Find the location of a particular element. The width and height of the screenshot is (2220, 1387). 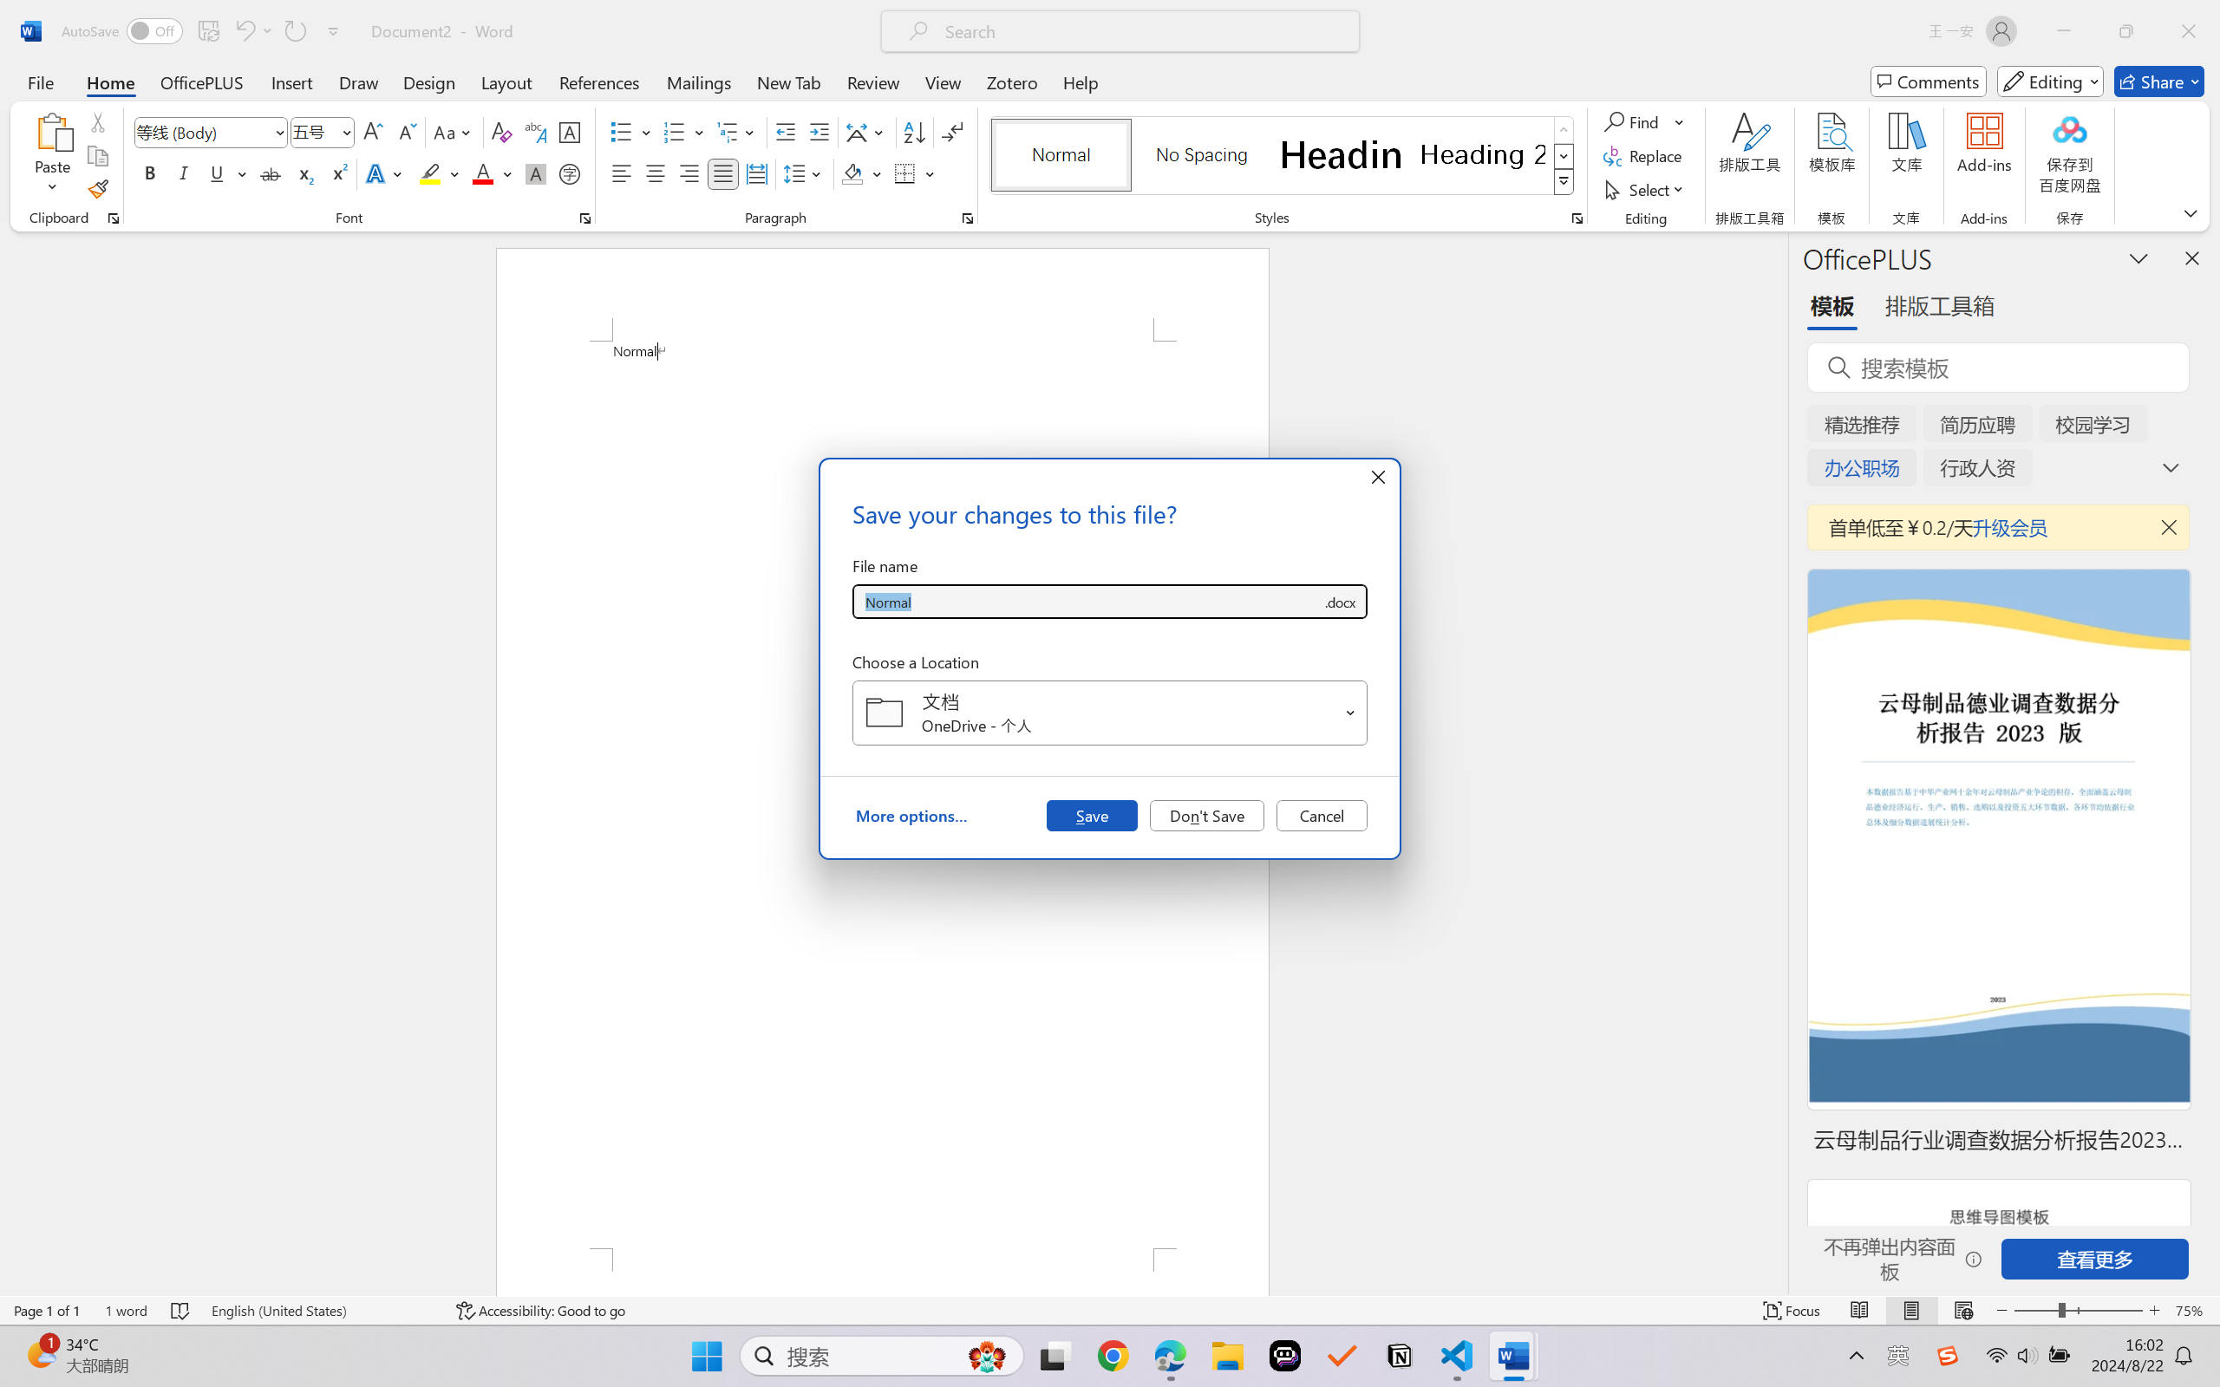

Quick Access Toolbar is located at coordinates (205, 31).